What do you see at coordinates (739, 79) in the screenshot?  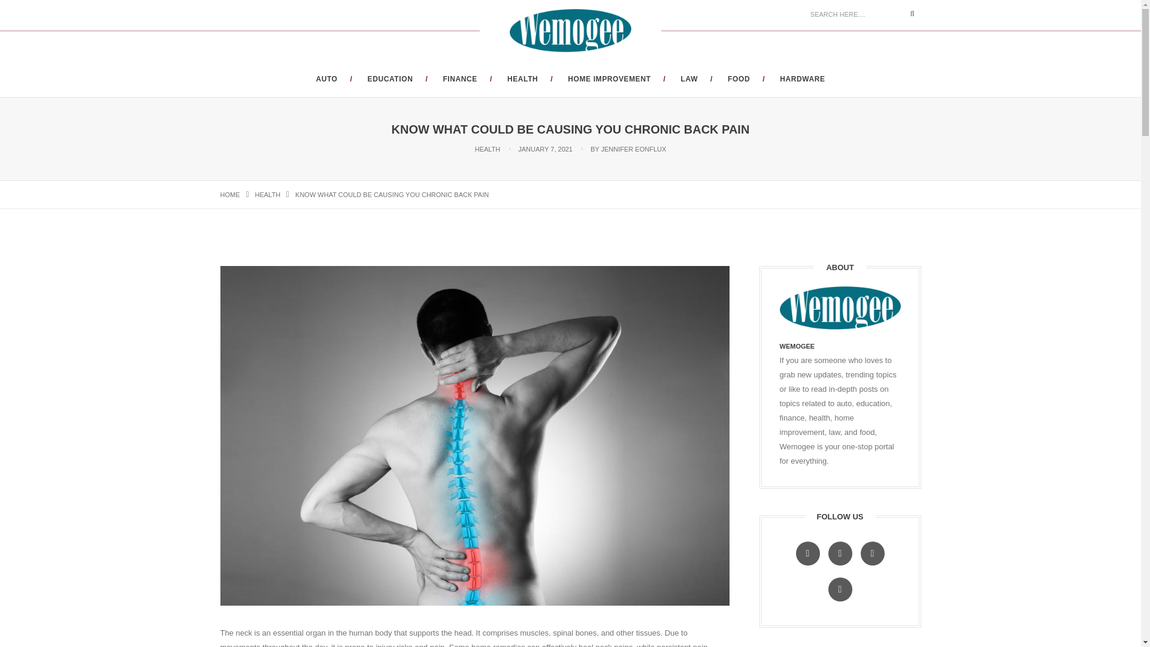 I see `FOOD` at bounding box center [739, 79].